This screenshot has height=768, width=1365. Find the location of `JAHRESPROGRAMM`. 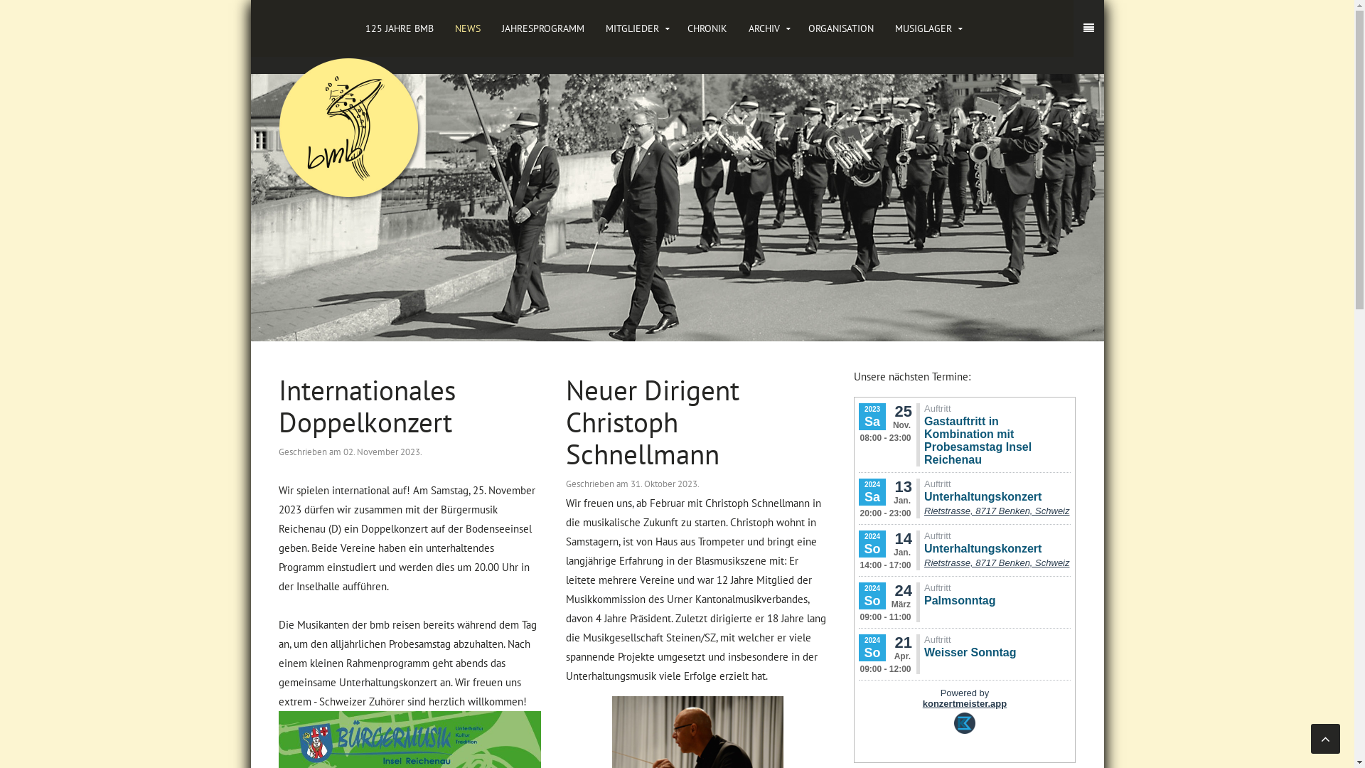

JAHRESPROGRAMM is located at coordinates (542, 28).